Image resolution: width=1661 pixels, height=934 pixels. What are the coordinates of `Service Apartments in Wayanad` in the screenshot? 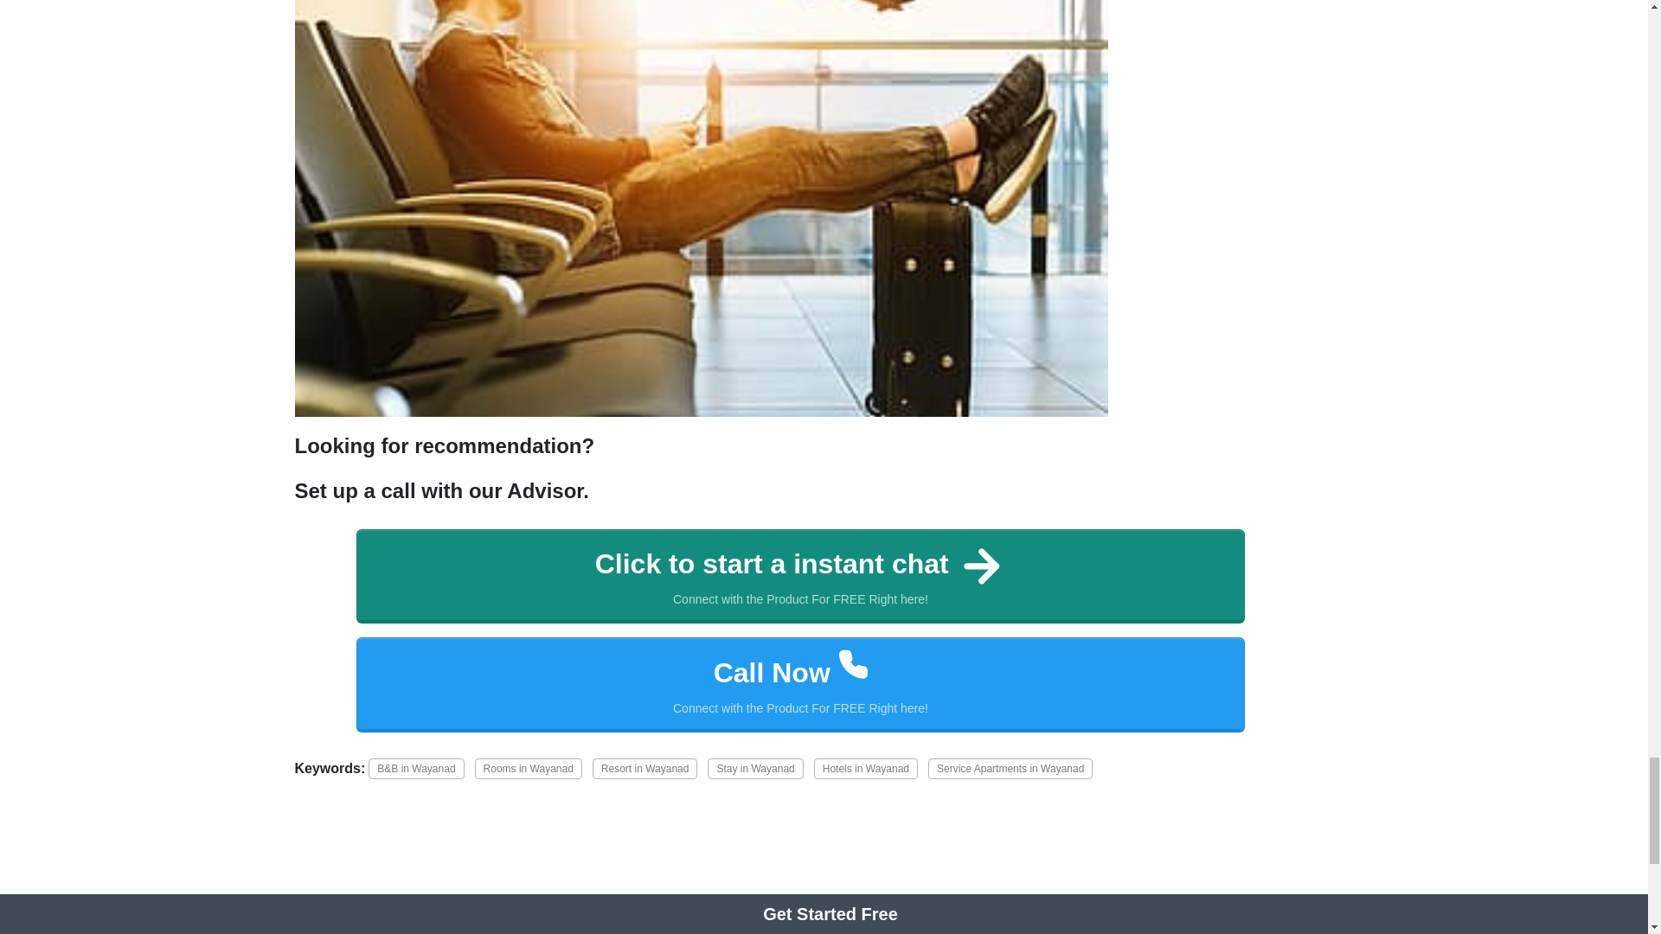 It's located at (754, 768).